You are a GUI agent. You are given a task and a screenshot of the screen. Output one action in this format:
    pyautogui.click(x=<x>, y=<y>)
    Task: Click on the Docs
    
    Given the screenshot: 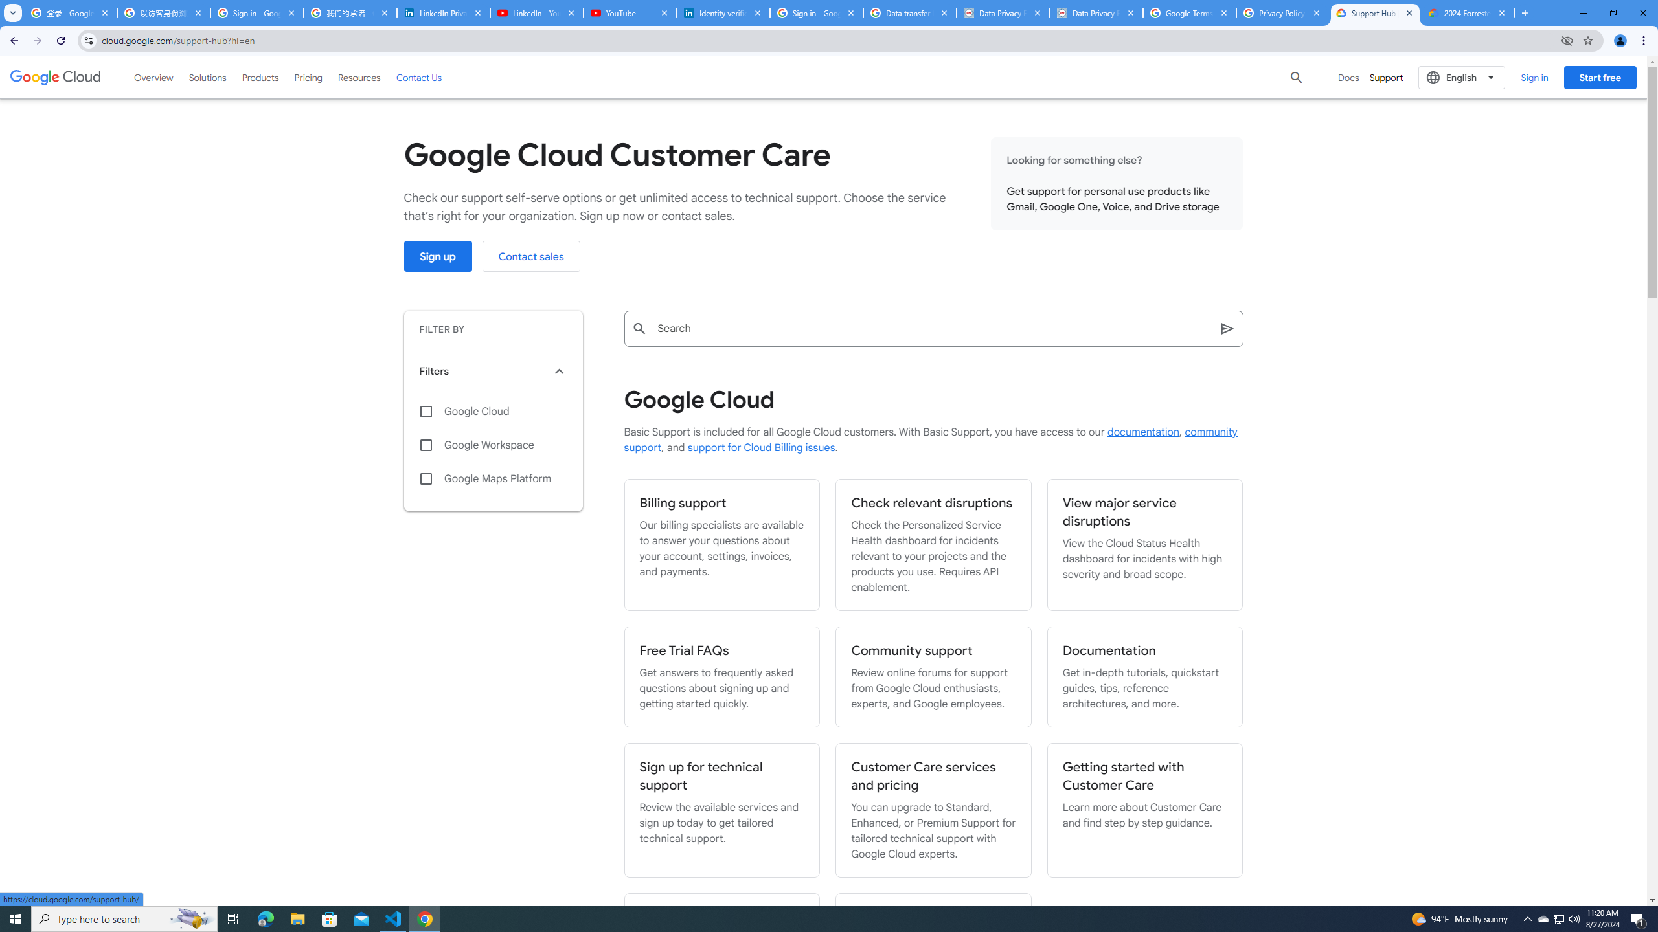 What is the action you would take?
    pyautogui.click(x=1348, y=78)
    